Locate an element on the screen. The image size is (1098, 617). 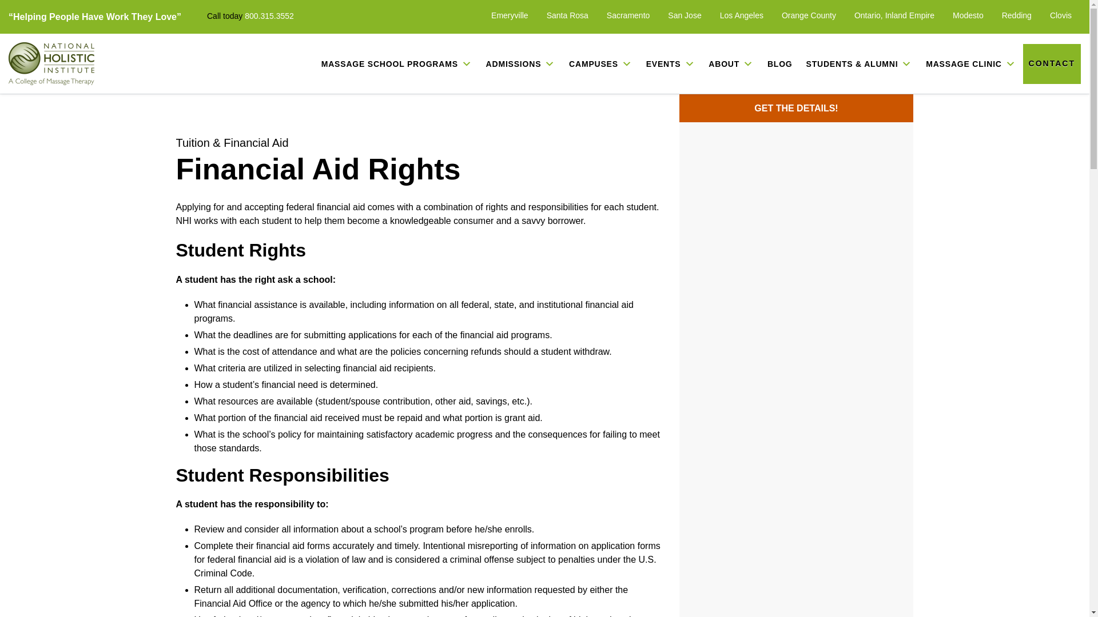
800.315.3552 is located at coordinates (269, 16).